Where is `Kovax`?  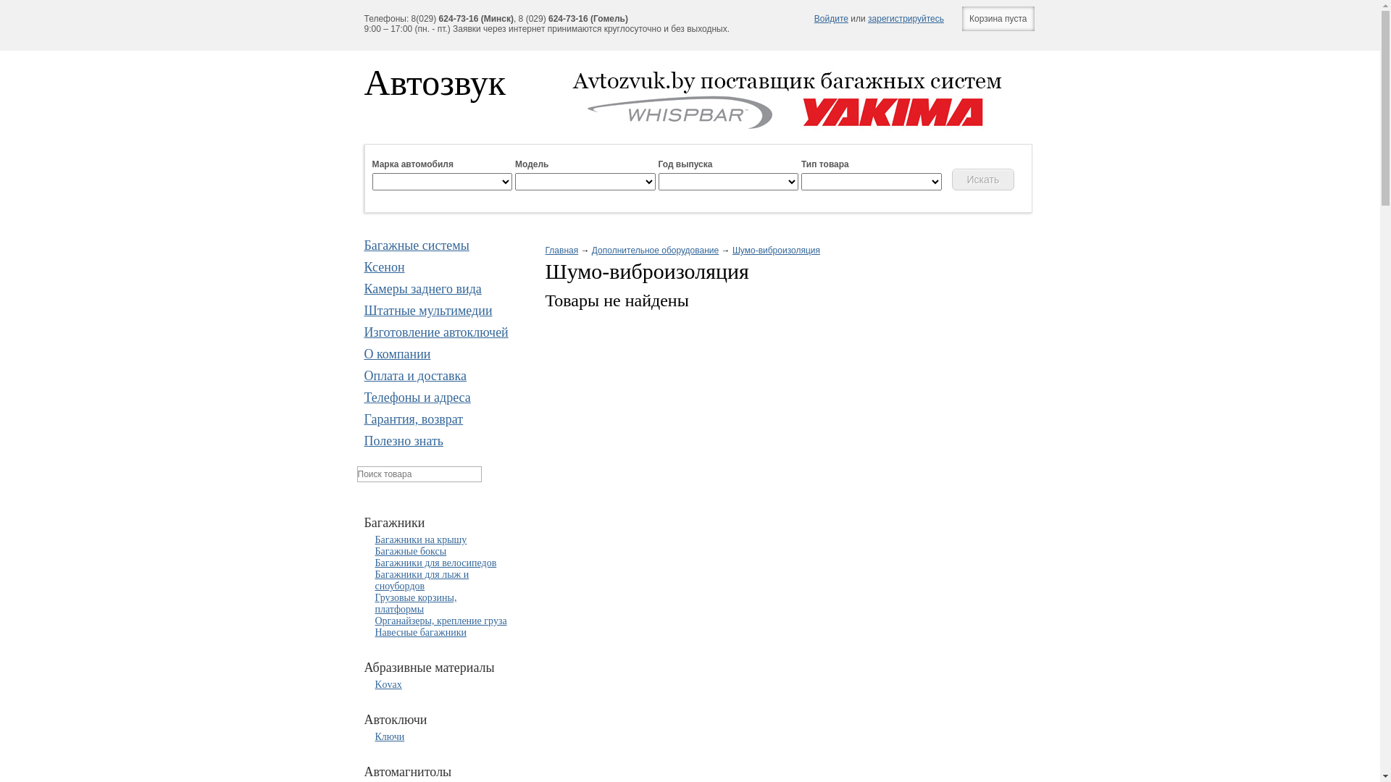
Kovax is located at coordinates (388, 685).